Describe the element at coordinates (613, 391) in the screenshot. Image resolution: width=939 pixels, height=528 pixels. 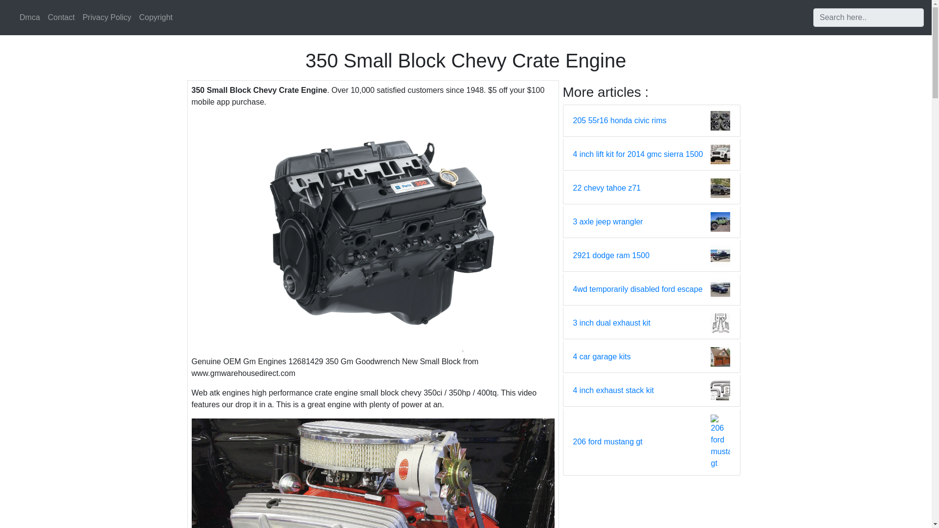
I see `4 inch exhaust stack kit` at that location.